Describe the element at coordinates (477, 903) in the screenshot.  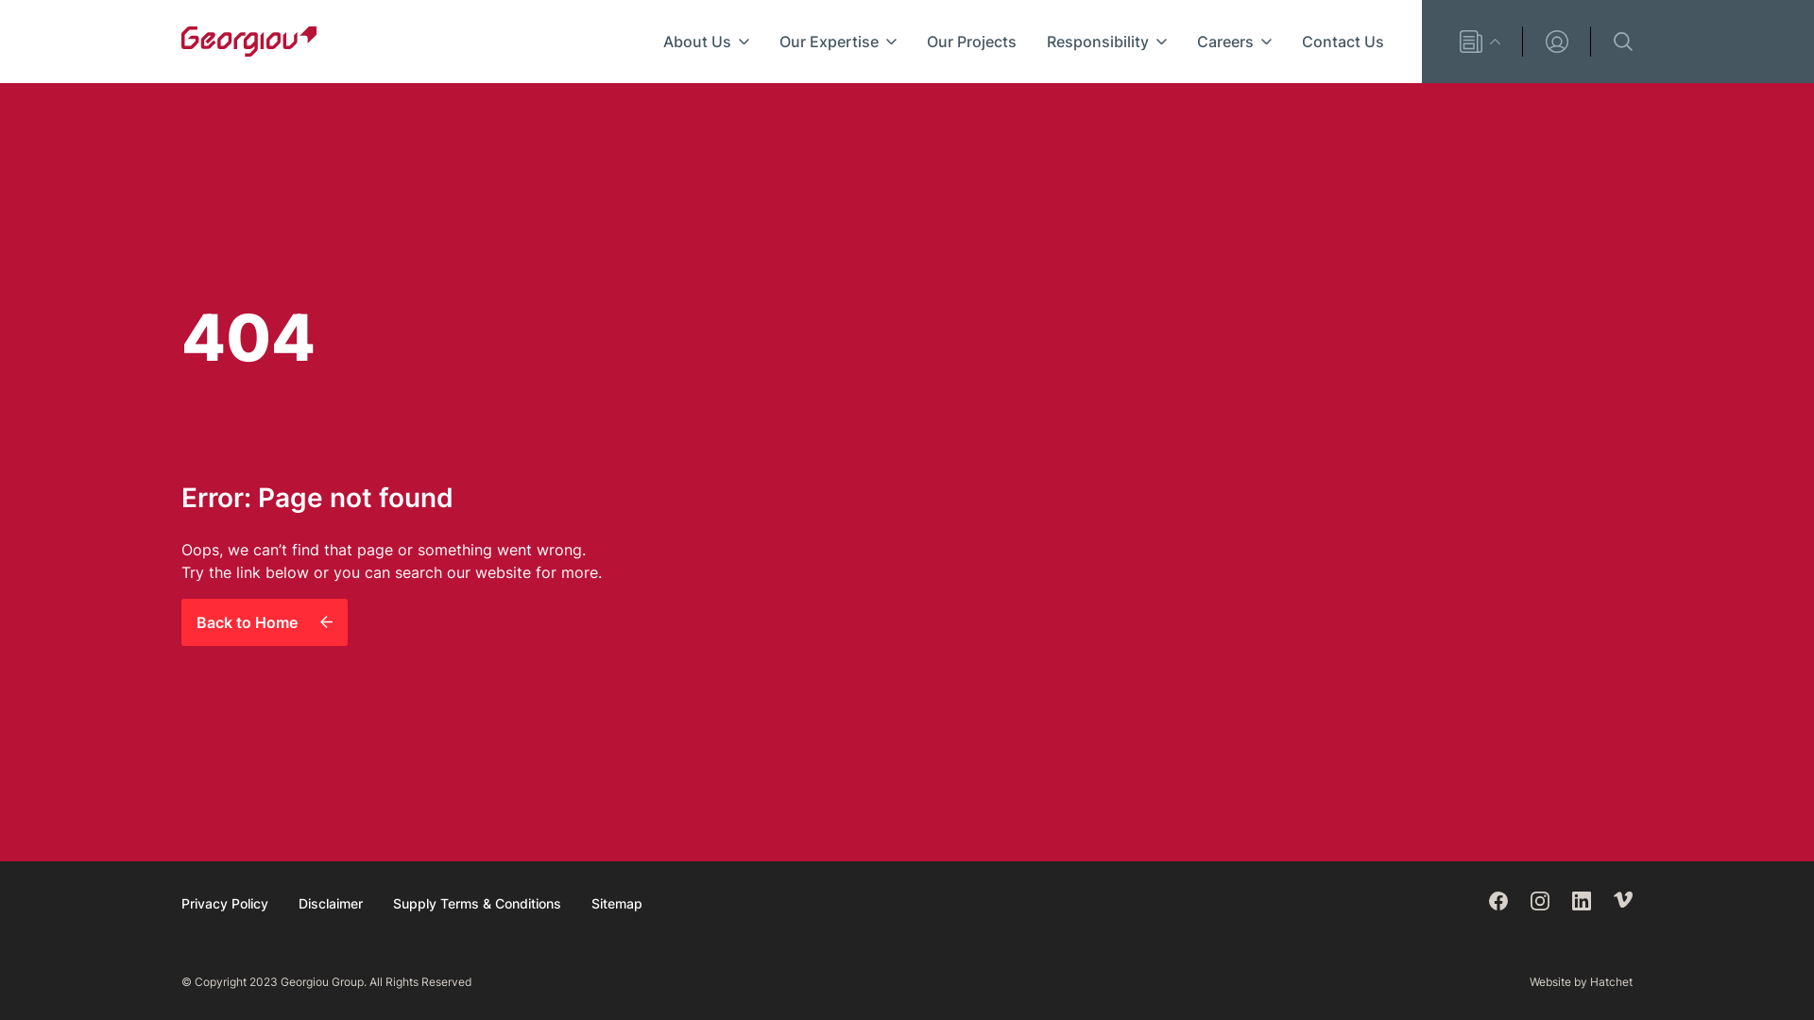
I see `Supply Terms & Conditions` at that location.